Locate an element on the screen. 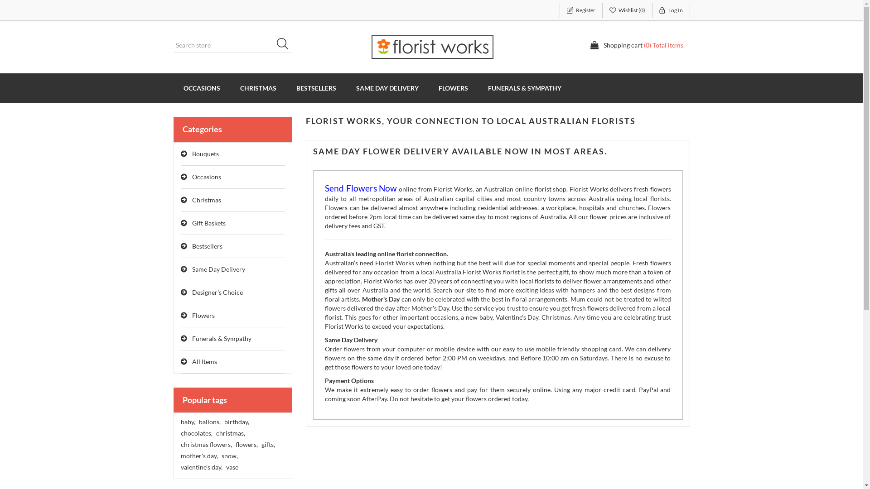 Image resolution: width=870 pixels, height=489 pixels. vase is located at coordinates (232, 467).